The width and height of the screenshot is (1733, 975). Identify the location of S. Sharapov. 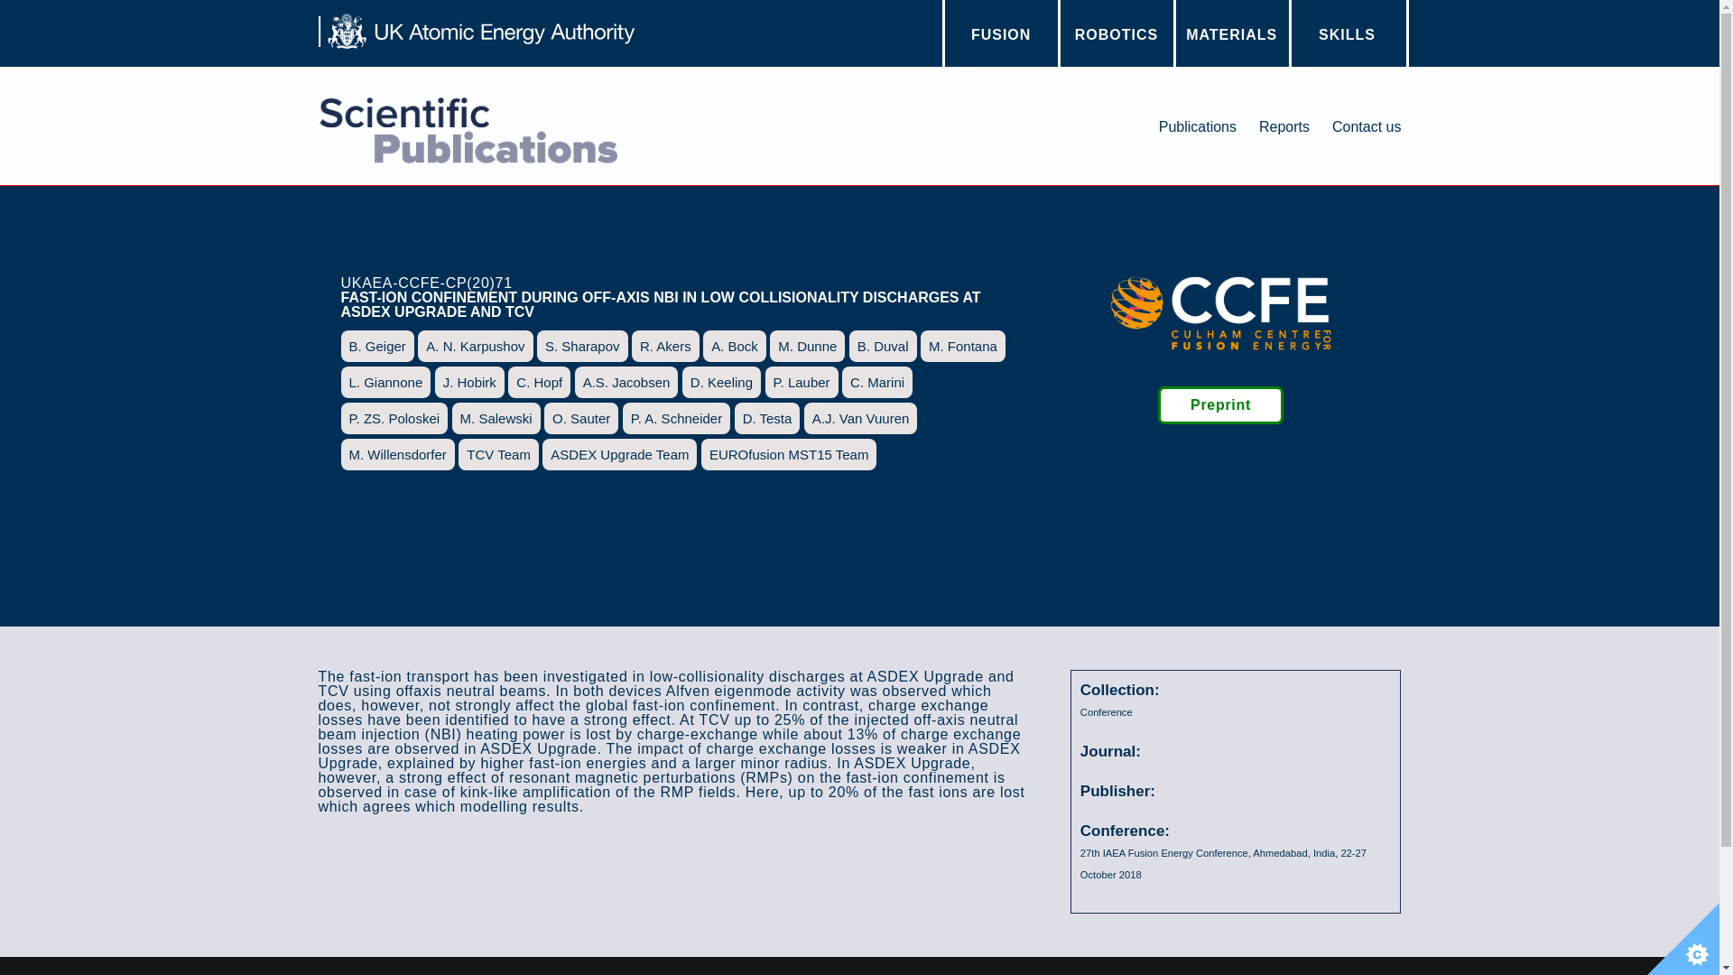
(582, 346).